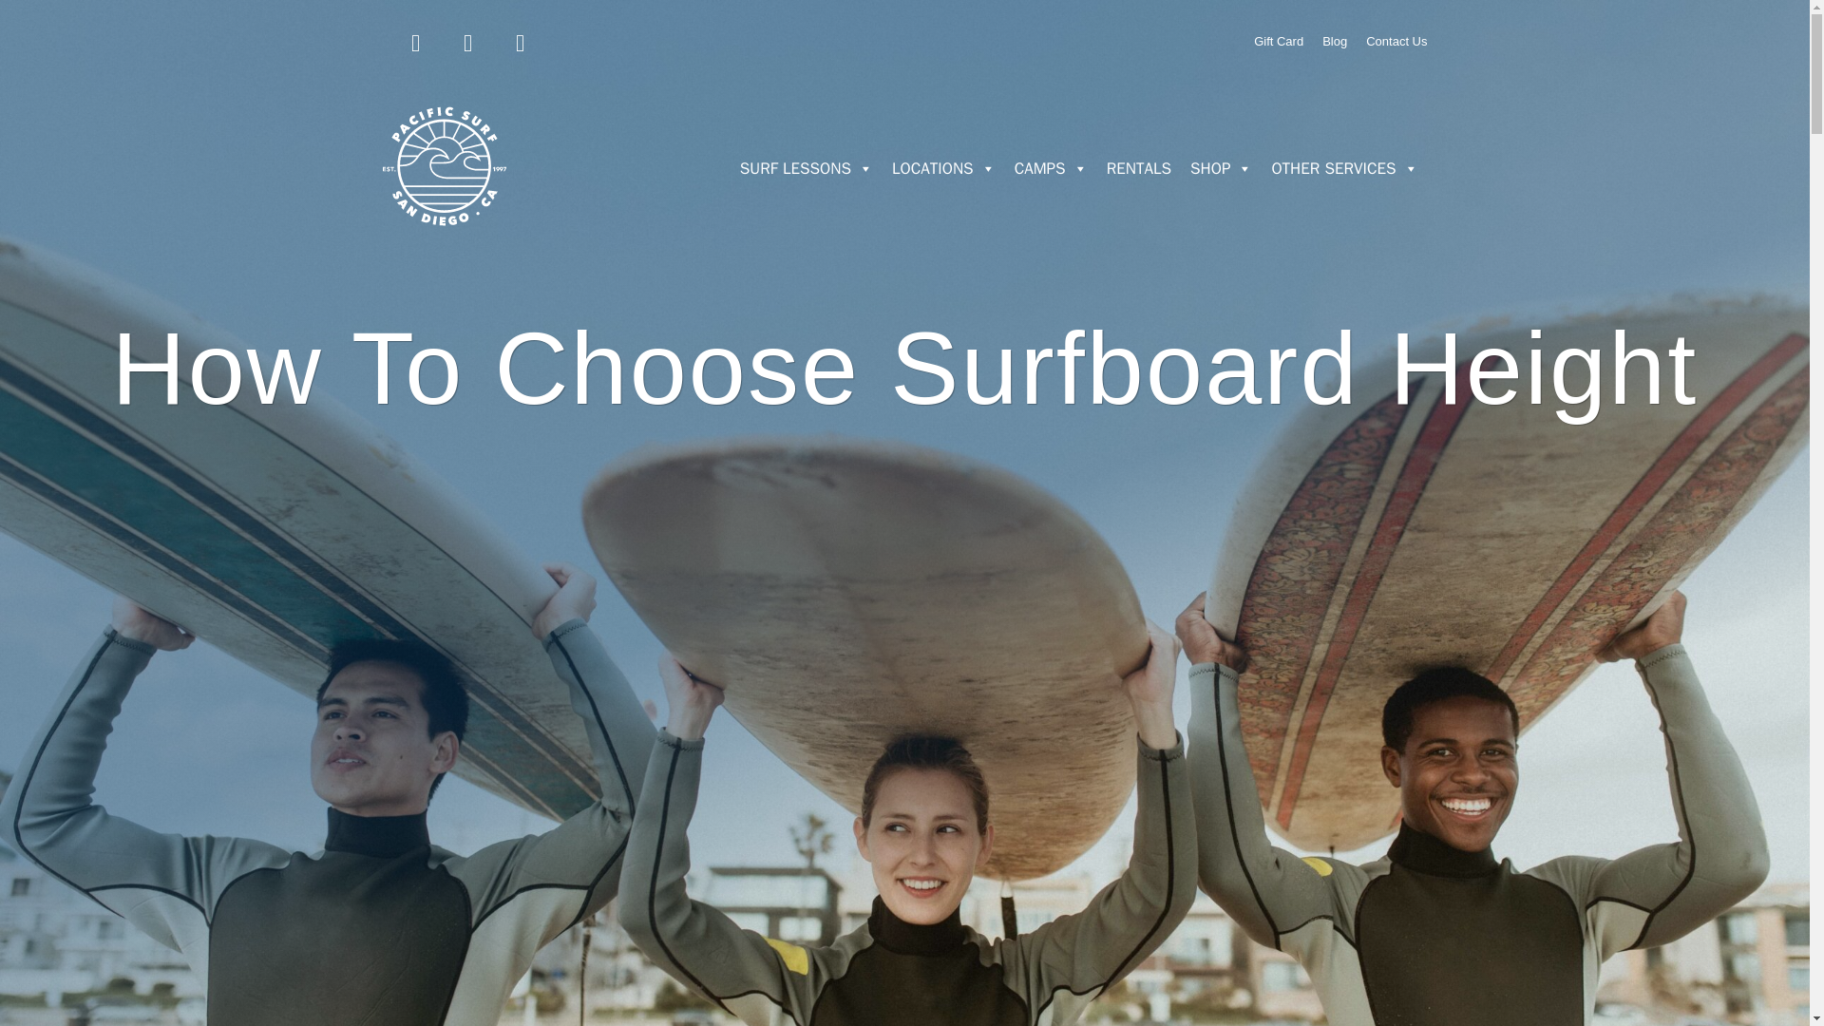  I want to click on Blog, so click(1335, 40).